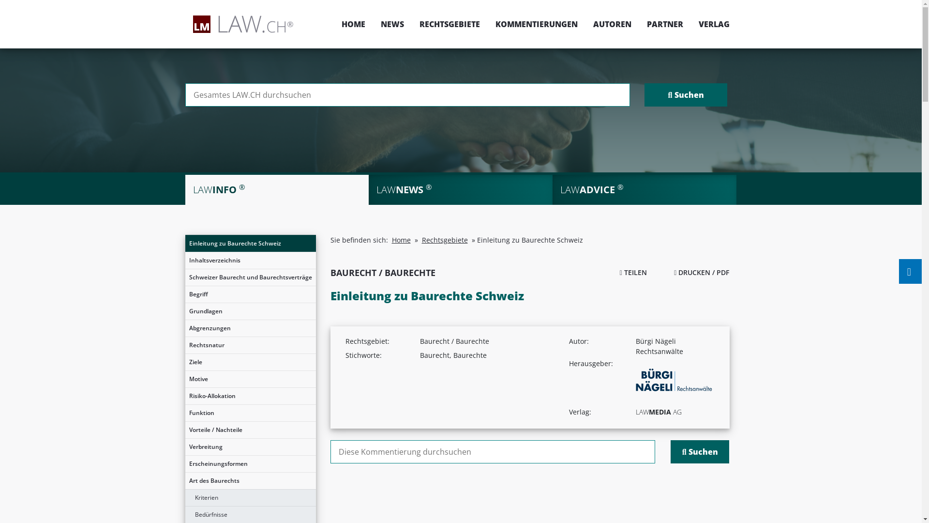  What do you see at coordinates (537, 24) in the screenshot?
I see `KOMMENTIERUNGEN` at bounding box center [537, 24].